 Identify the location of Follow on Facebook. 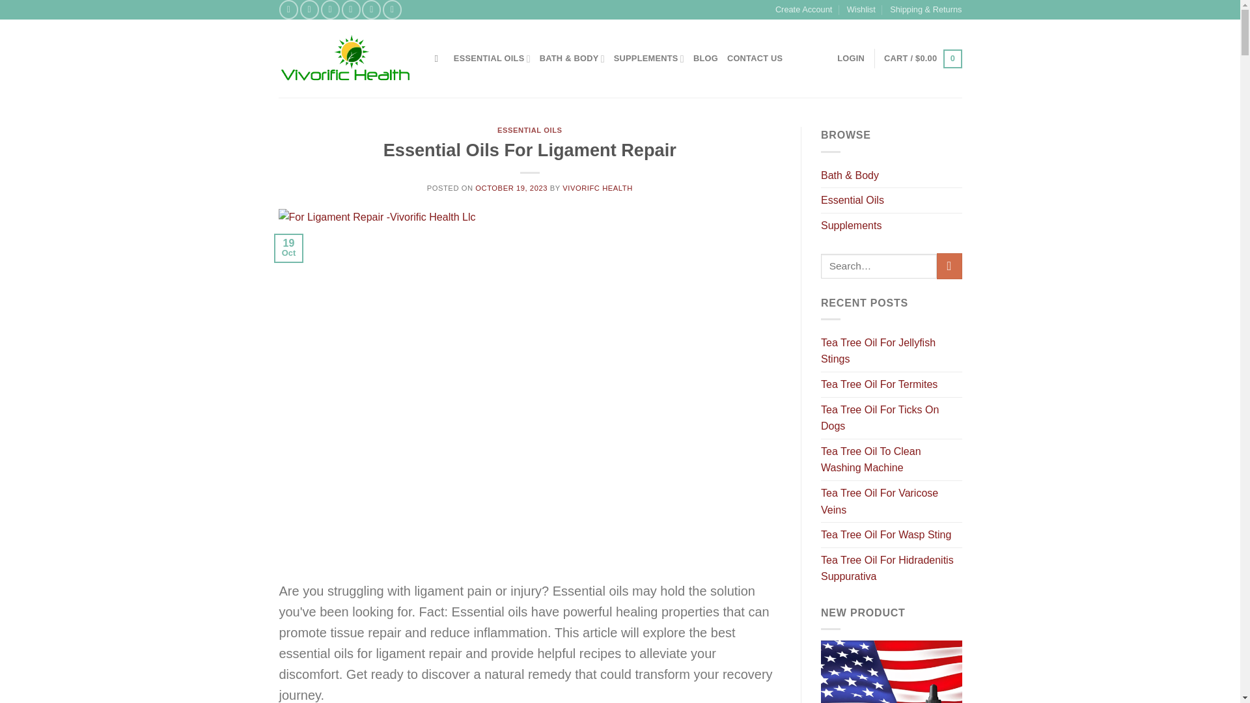
(288, 9).